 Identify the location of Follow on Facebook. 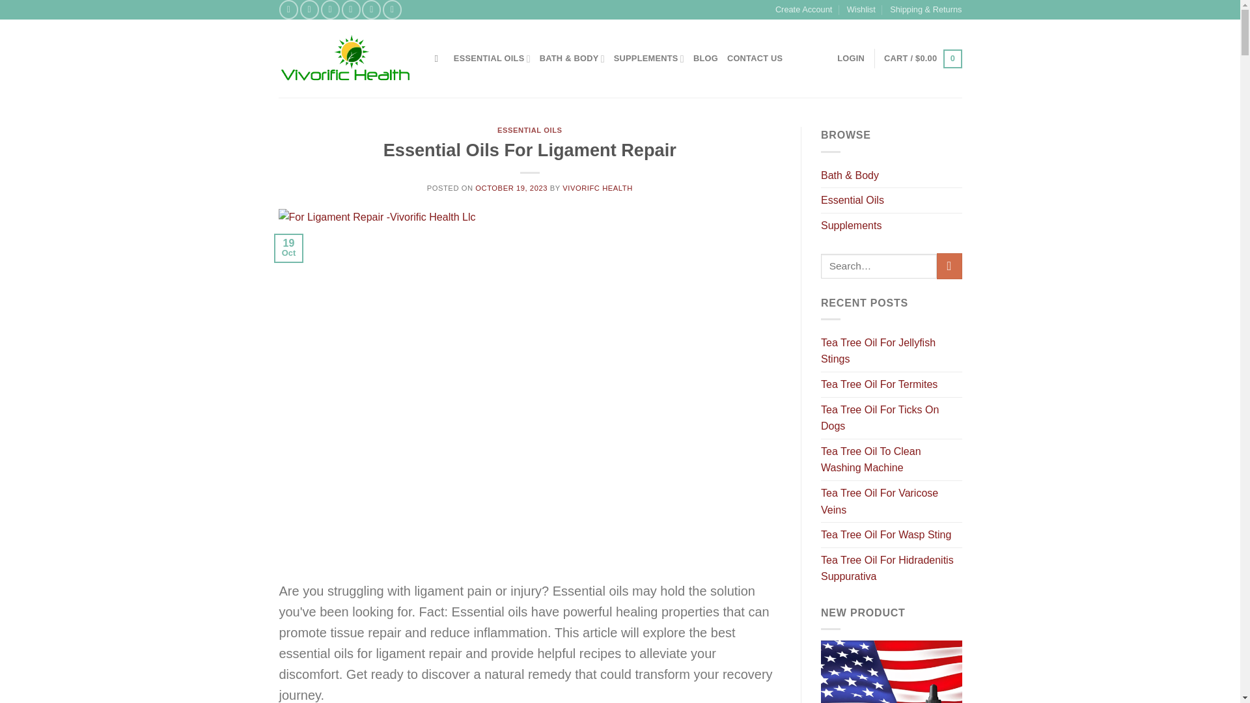
(288, 9).